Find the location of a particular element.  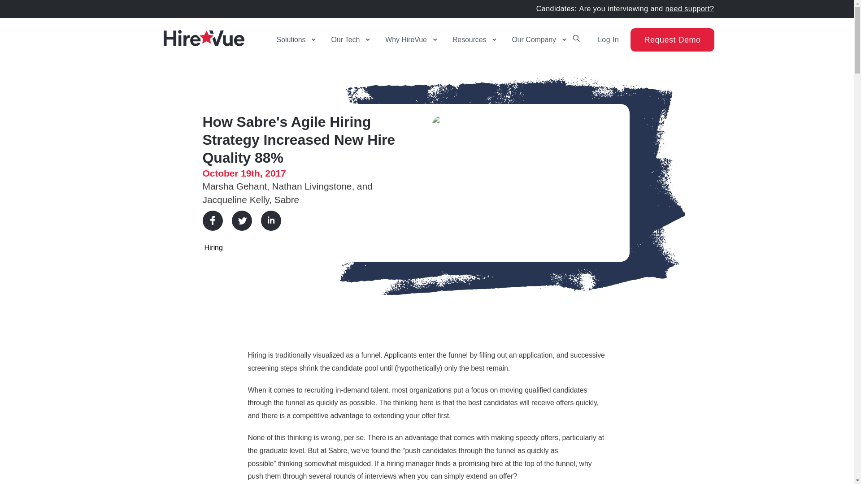

Resources is located at coordinates (470, 39).